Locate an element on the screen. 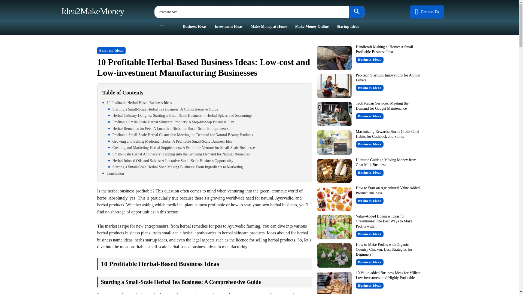 Image resolution: width=523 pixels, height=294 pixels. Pet-Tech Startups: Innovations for Animal Lovers is located at coordinates (334, 86).